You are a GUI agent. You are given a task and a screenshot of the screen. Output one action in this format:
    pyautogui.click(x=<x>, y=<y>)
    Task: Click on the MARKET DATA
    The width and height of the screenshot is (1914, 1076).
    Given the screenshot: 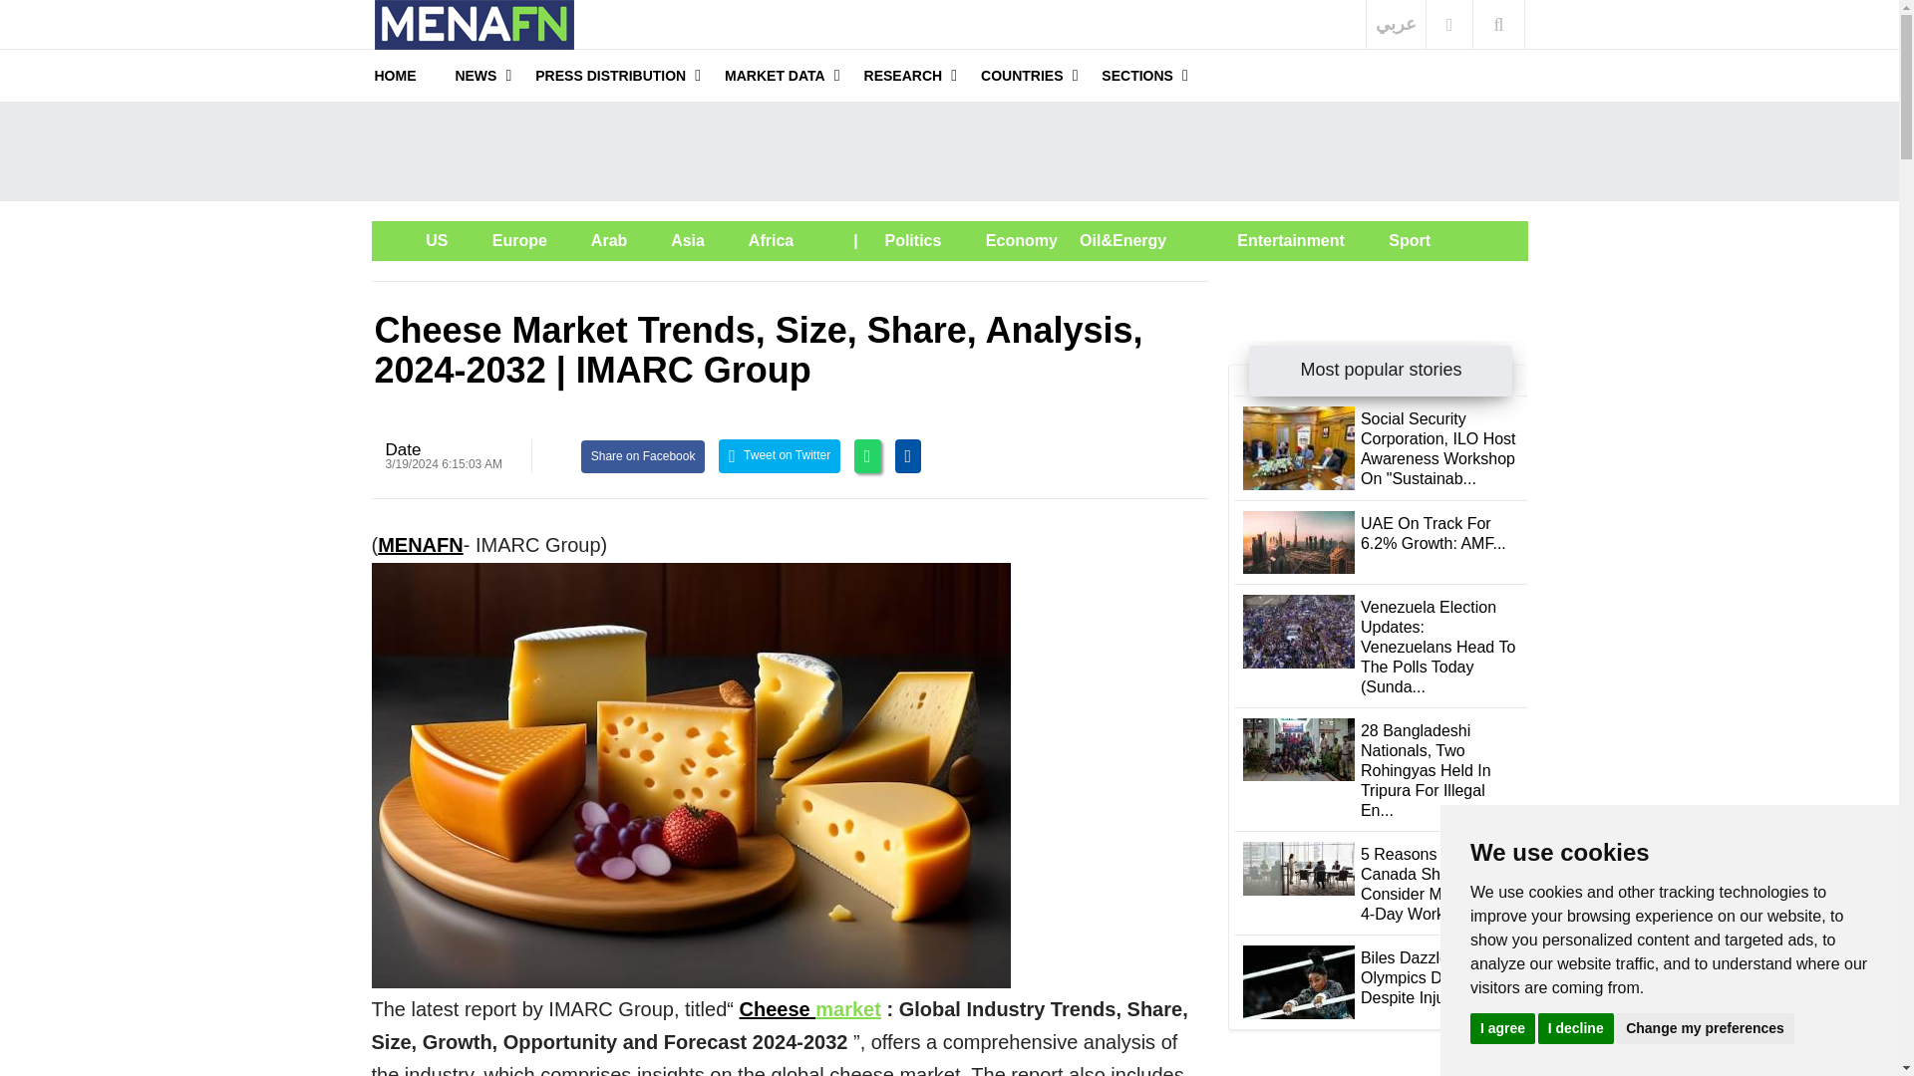 What is the action you would take?
    pyautogui.click(x=775, y=75)
    